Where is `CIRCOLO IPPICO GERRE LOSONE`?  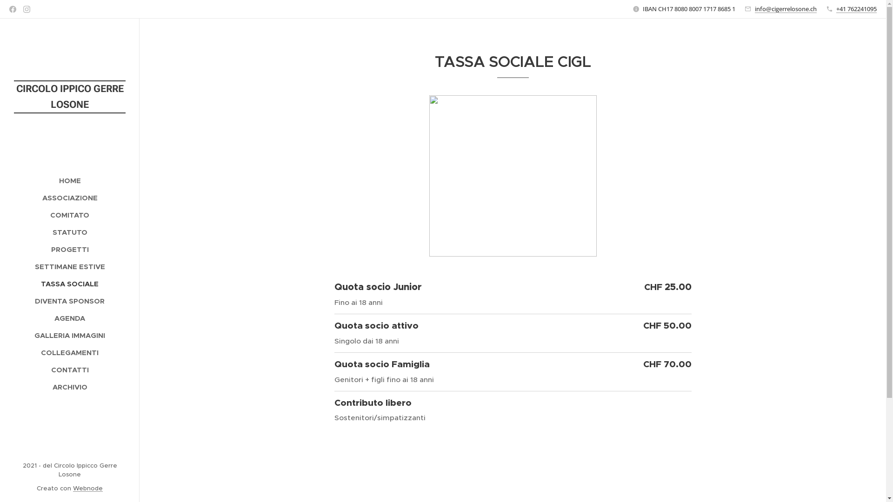
CIRCOLO IPPICO GERRE LOSONE is located at coordinates (70, 75).